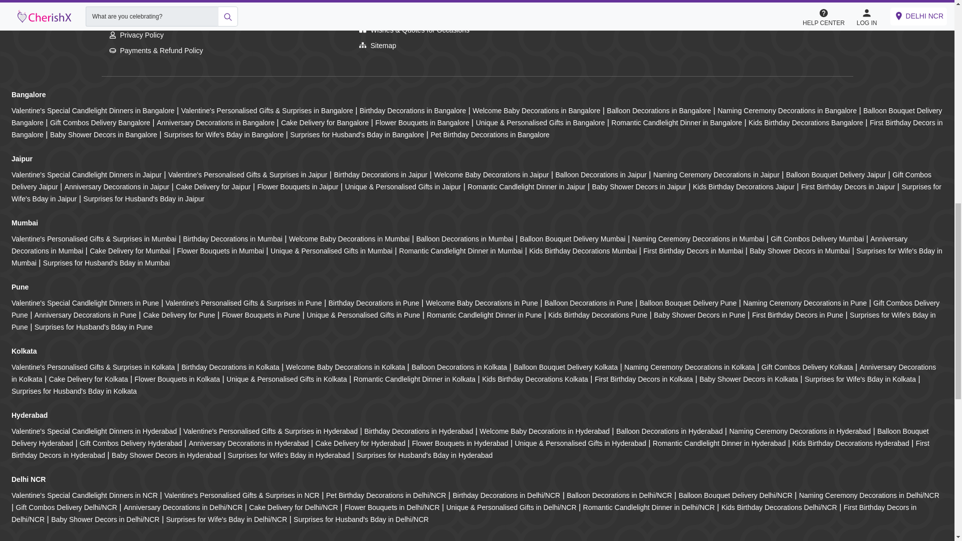  I want to click on Naming Ceremony Decorations in Bangalore, so click(787, 110).